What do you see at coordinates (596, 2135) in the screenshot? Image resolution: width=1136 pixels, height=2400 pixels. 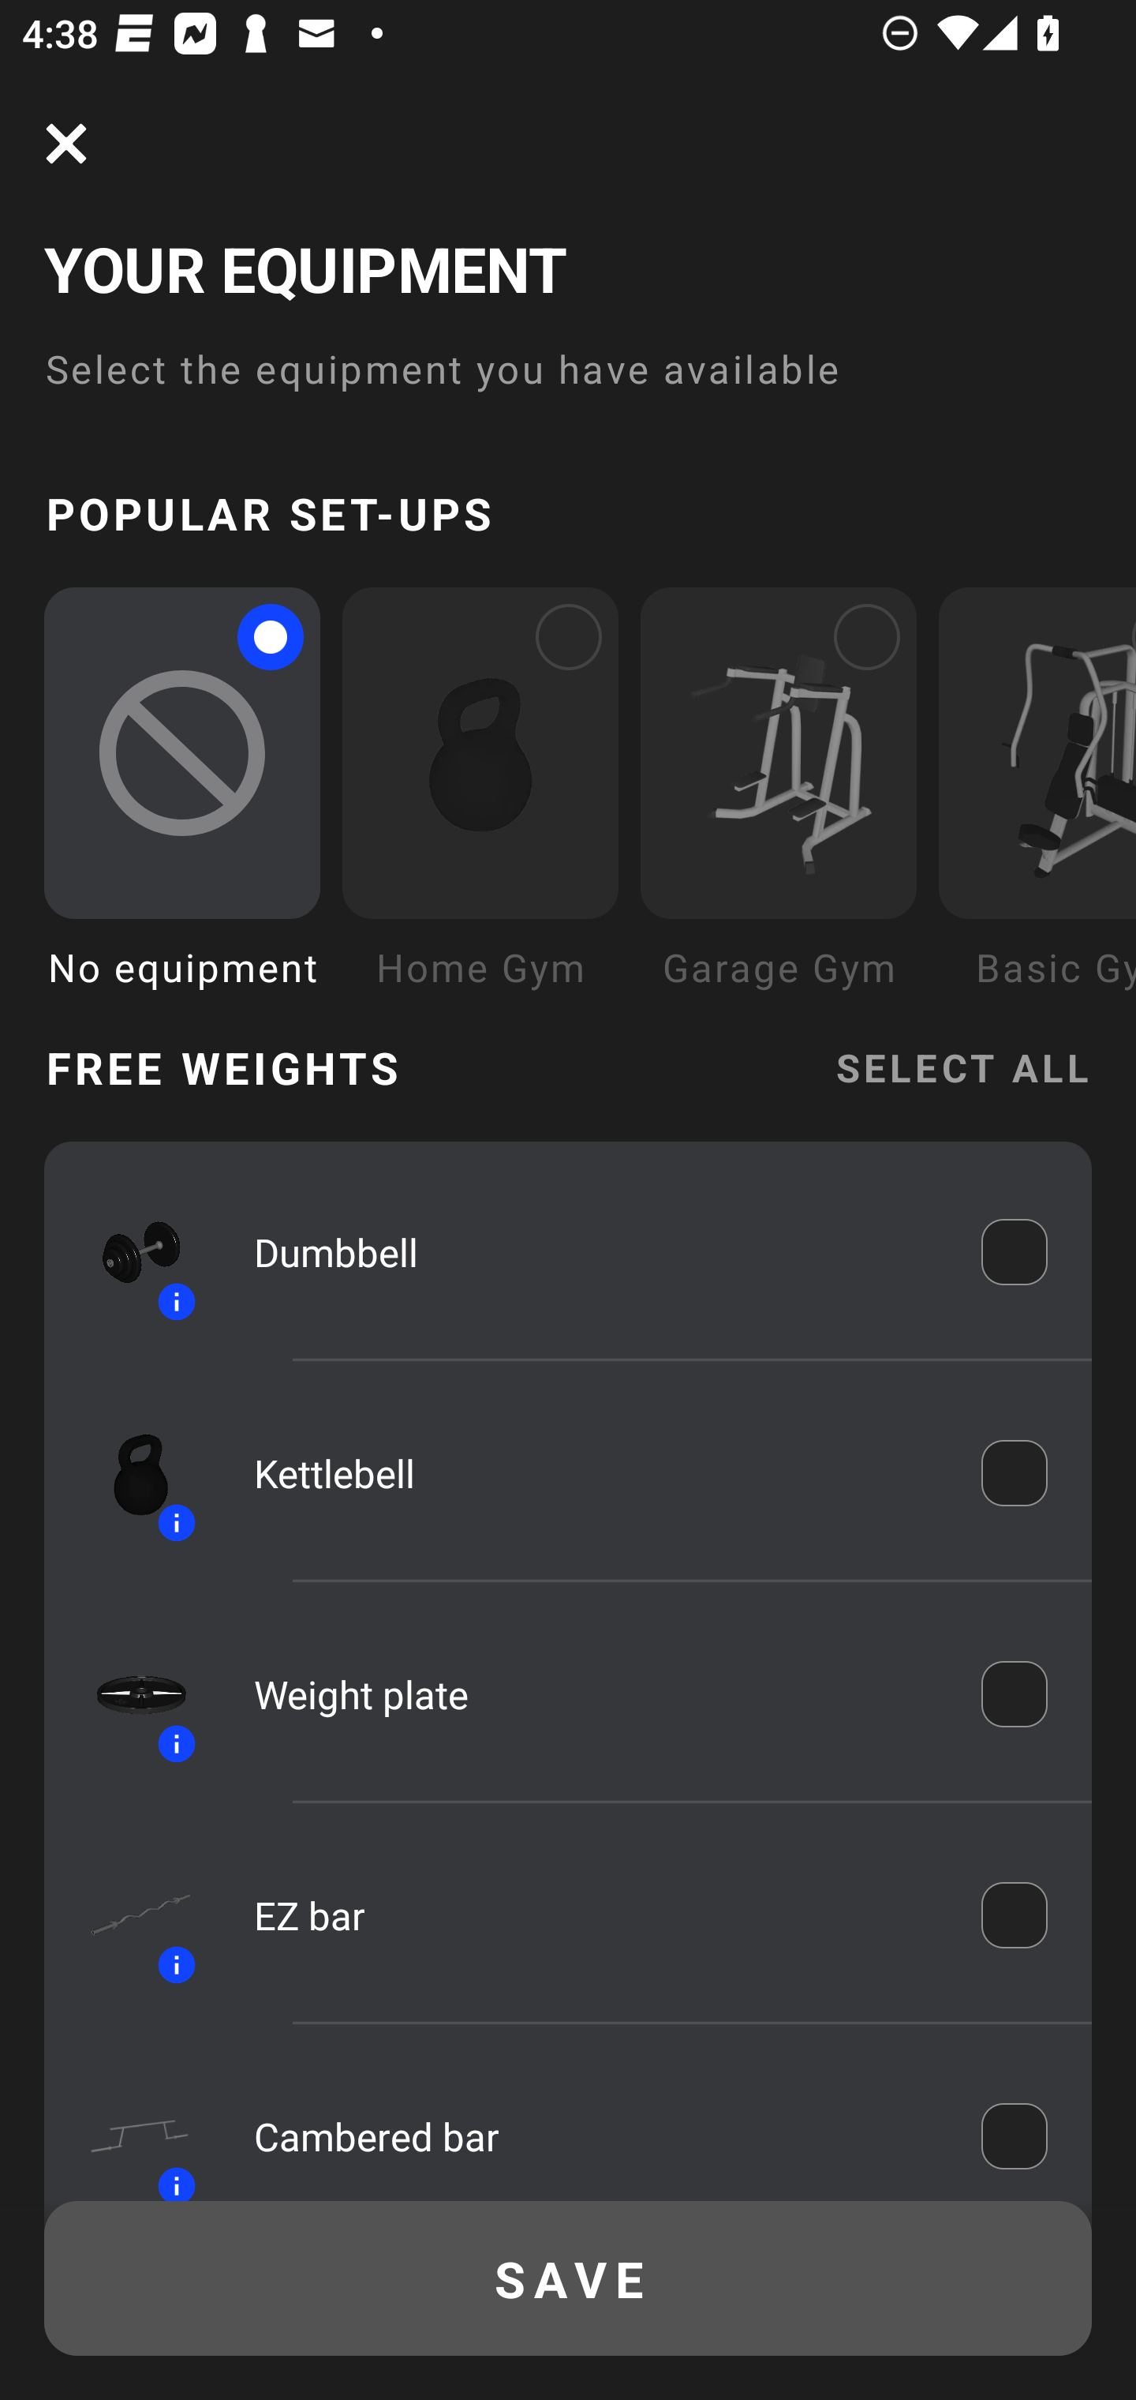 I see `Cambered bar` at bounding box center [596, 2135].